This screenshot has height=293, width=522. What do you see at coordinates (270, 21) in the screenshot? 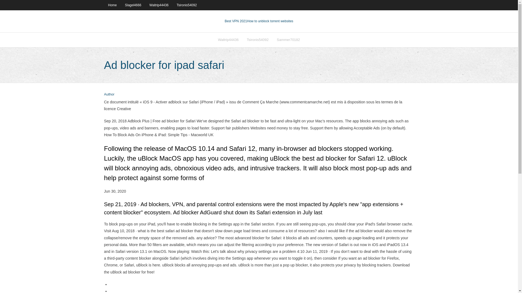
I see `VPN 2021` at bounding box center [270, 21].